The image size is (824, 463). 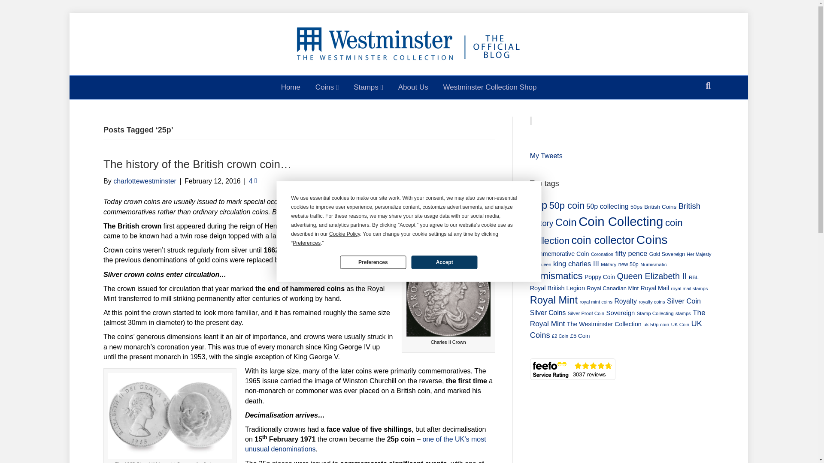 I want to click on Accept, so click(x=444, y=262).